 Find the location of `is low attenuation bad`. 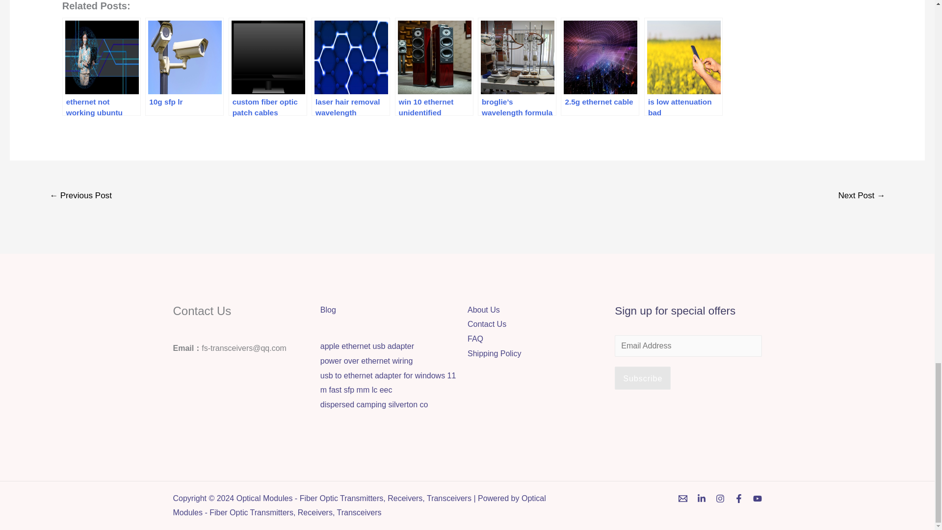

is low attenuation bad is located at coordinates (683, 67).